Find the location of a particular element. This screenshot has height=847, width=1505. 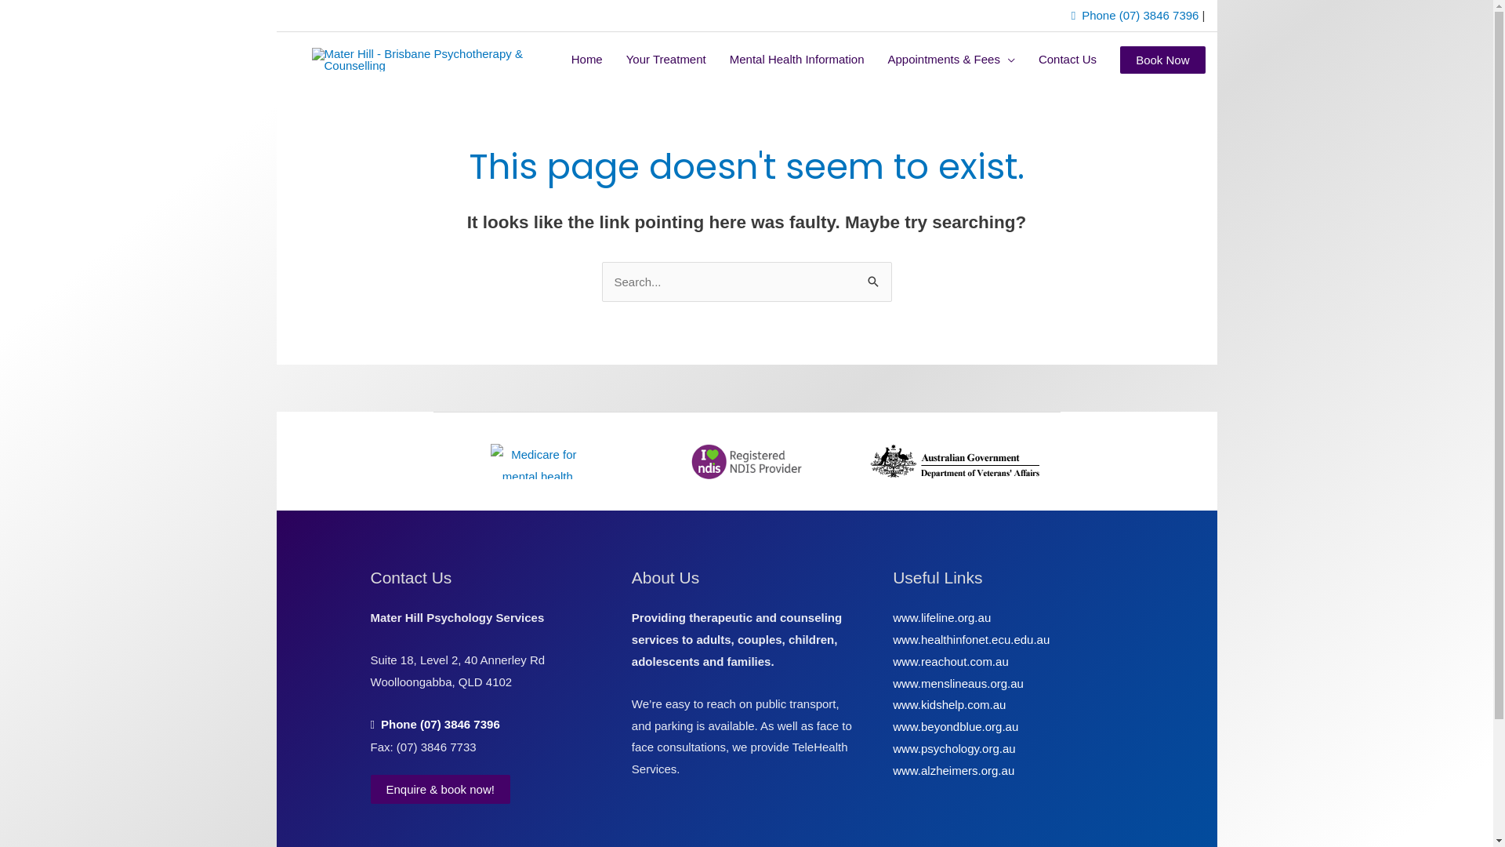

Phone (07) 3846 7396 is located at coordinates (1135, 16).